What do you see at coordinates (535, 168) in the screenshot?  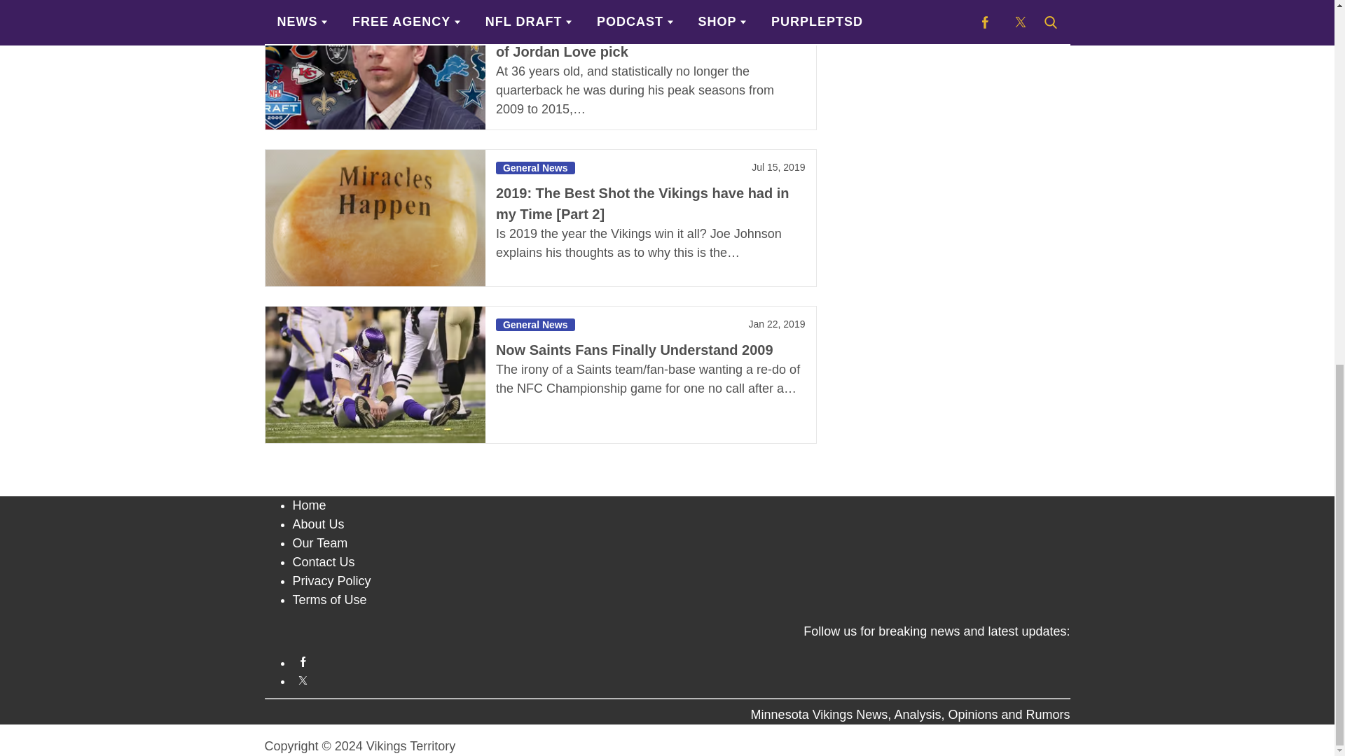 I see `General News` at bounding box center [535, 168].